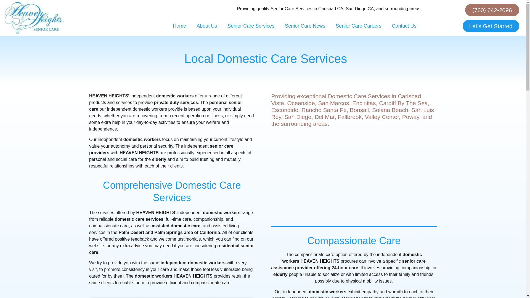  Describe the element at coordinates (358, 26) in the screenshot. I see `Senior Care Careers` at that location.